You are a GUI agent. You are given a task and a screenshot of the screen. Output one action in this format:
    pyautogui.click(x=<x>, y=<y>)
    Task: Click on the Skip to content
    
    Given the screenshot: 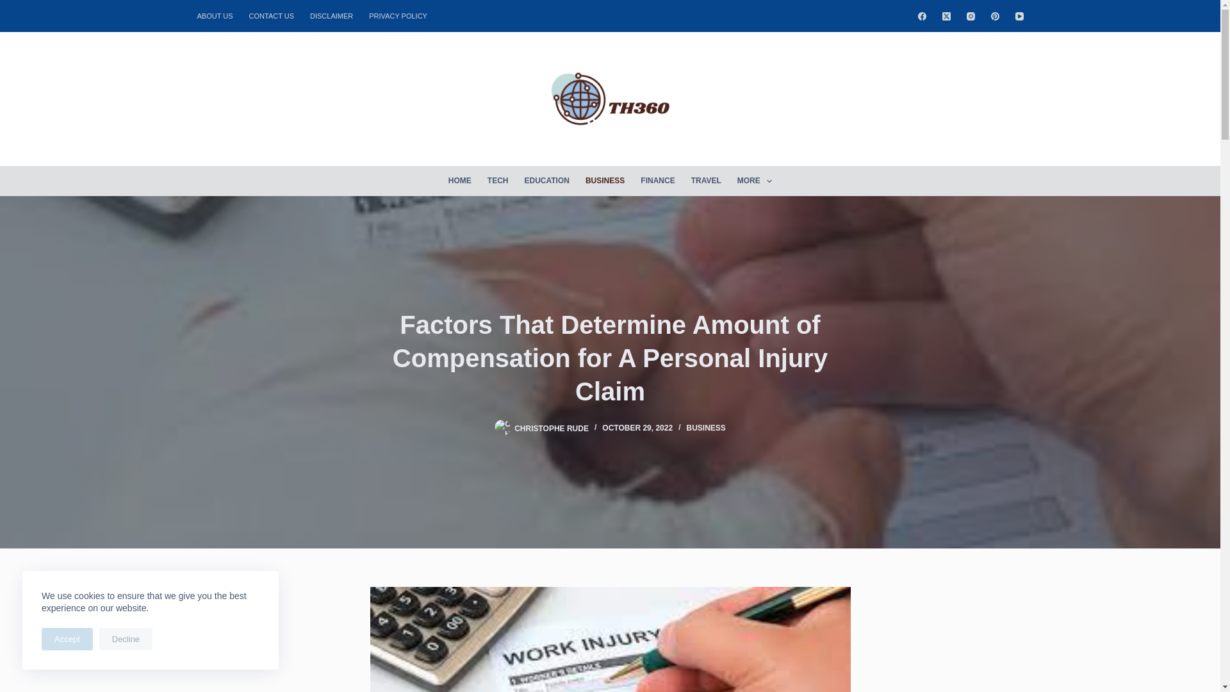 What is the action you would take?
    pyautogui.click(x=13, y=6)
    